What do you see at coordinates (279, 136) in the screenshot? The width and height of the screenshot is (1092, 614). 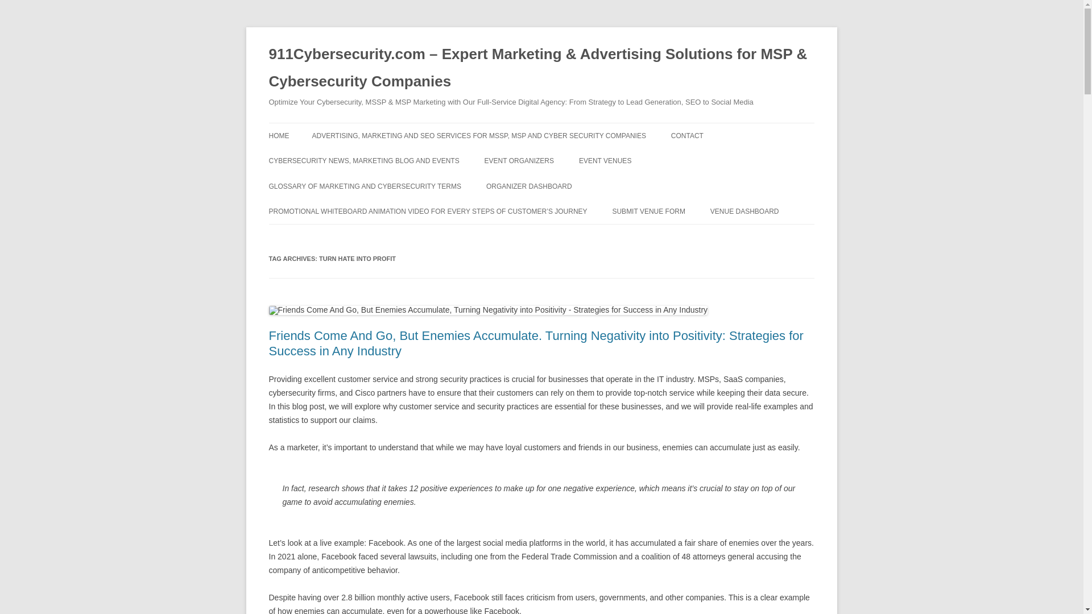 I see `HOME` at bounding box center [279, 136].